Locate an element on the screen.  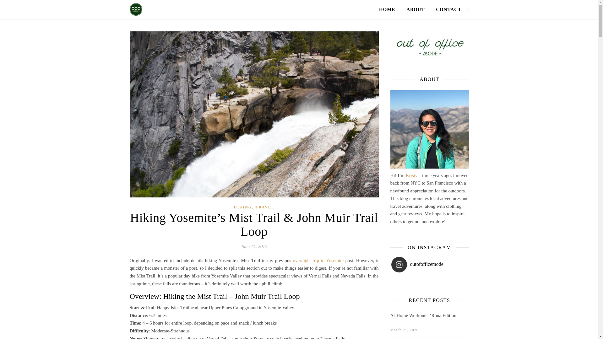
HOME is located at coordinates (389, 9).